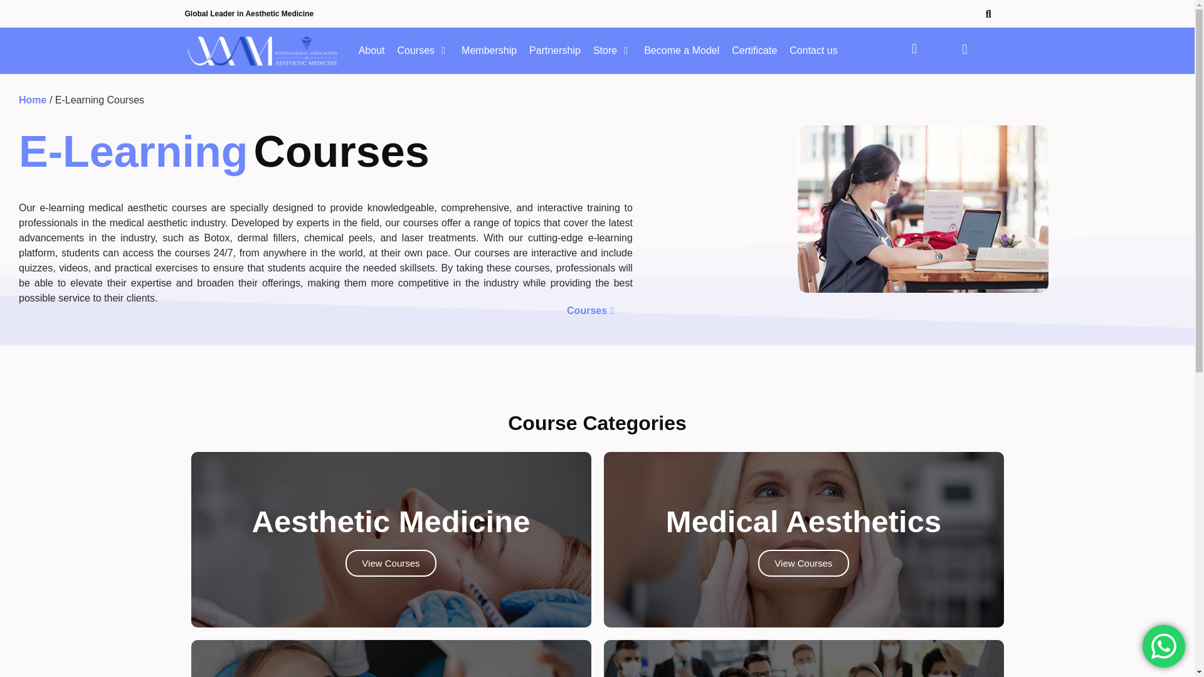 The height and width of the screenshot is (677, 1204). What do you see at coordinates (372, 50) in the screenshot?
I see `About` at bounding box center [372, 50].